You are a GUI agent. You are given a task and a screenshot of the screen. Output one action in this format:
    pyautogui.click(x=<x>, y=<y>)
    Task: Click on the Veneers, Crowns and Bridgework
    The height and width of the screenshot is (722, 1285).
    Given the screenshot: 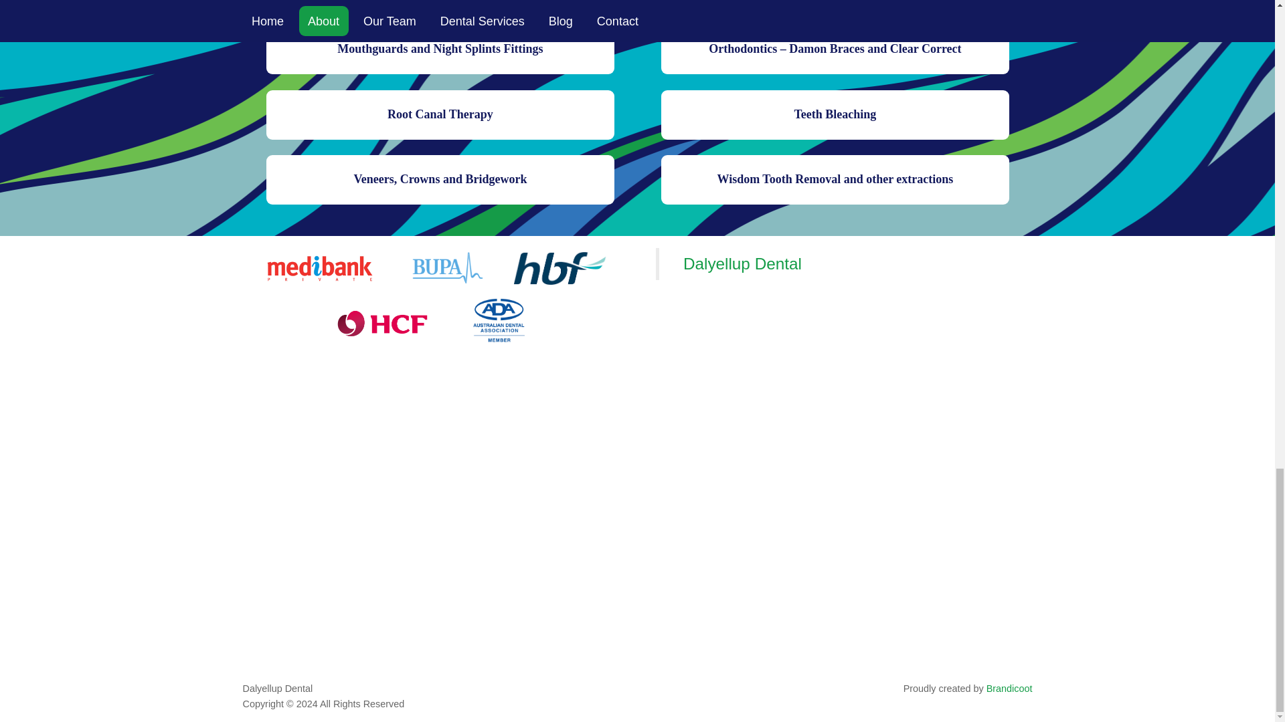 What is the action you would take?
    pyautogui.click(x=440, y=179)
    